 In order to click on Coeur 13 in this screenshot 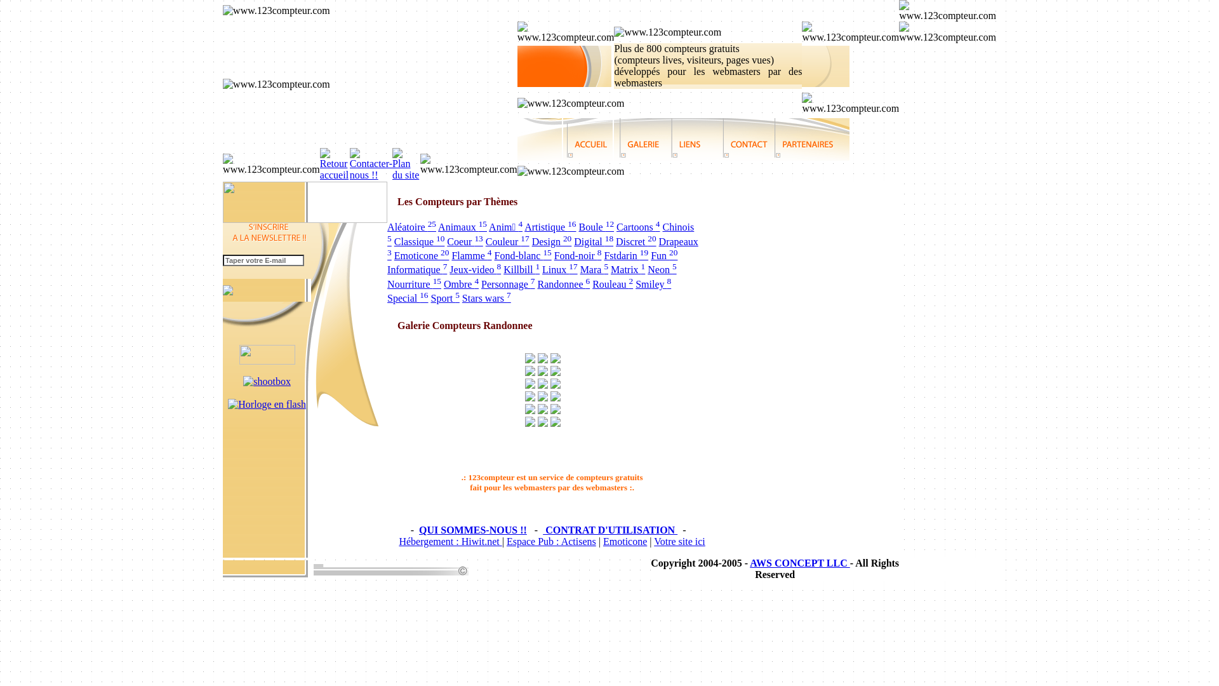, I will do `click(465, 241)`.